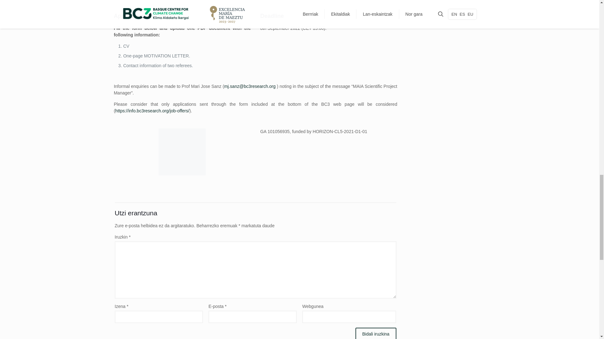 The height and width of the screenshot is (339, 604). I want to click on eurioe, so click(182, 152).